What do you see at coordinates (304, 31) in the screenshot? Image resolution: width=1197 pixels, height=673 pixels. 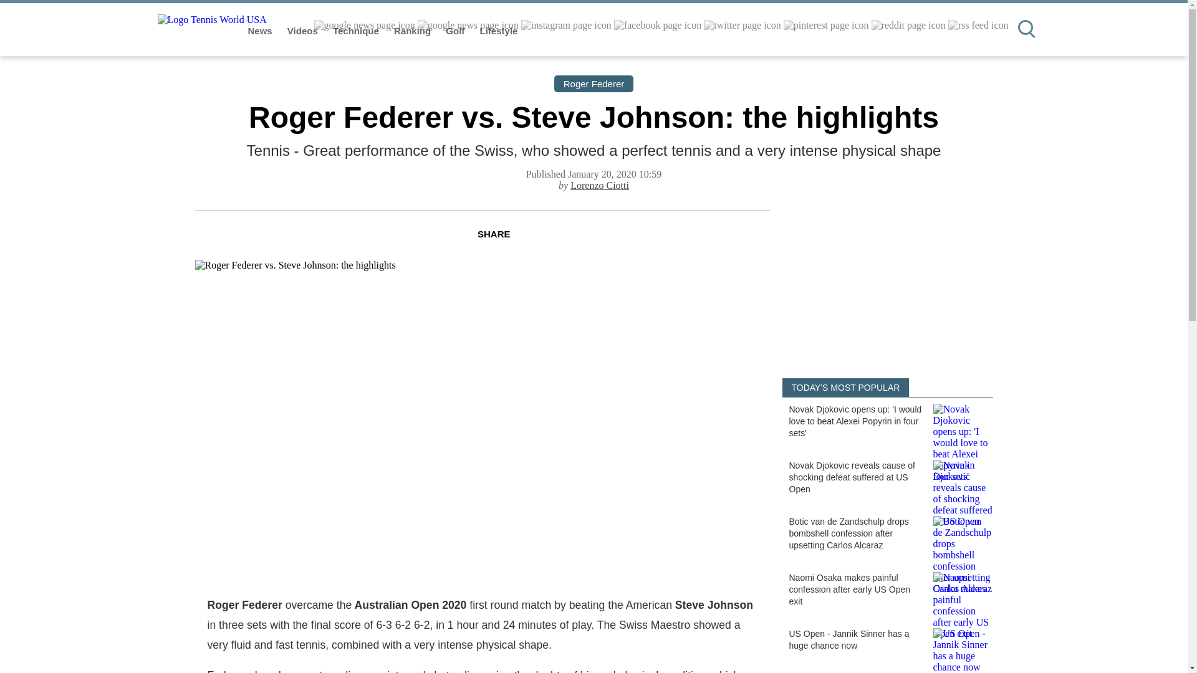 I see `Videos` at bounding box center [304, 31].